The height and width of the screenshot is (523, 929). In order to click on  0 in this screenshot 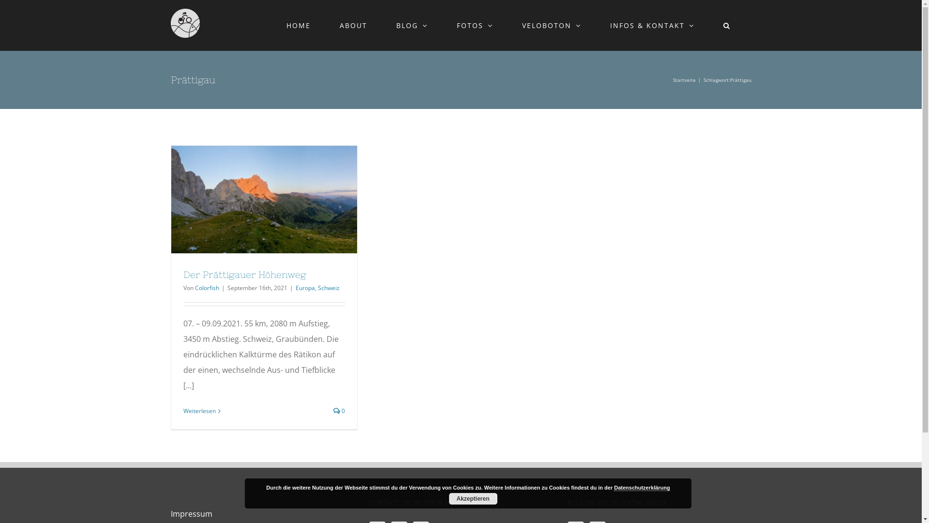, I will do `click(339, 411)`.